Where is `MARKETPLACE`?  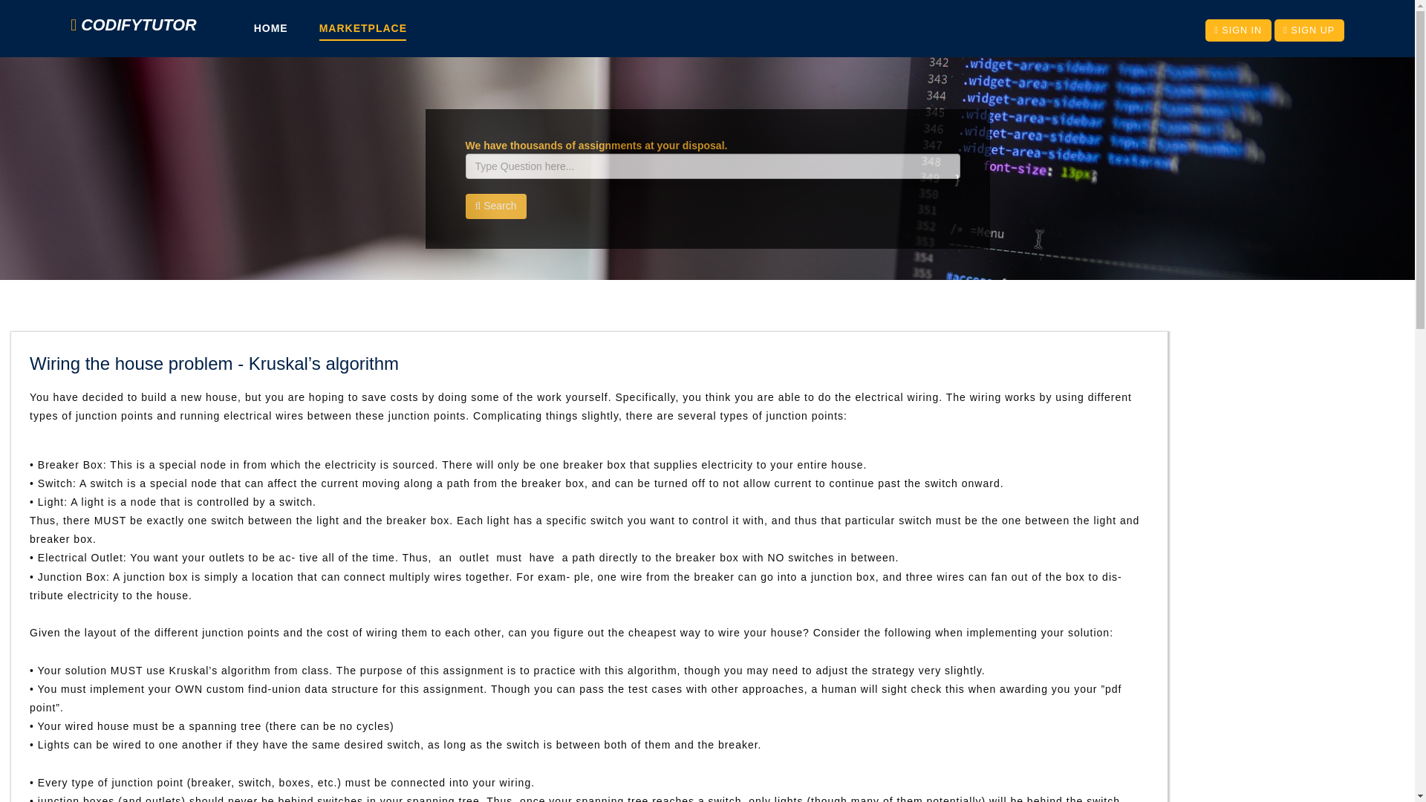 MARKETPLACE is located at coordinates (362, 31).